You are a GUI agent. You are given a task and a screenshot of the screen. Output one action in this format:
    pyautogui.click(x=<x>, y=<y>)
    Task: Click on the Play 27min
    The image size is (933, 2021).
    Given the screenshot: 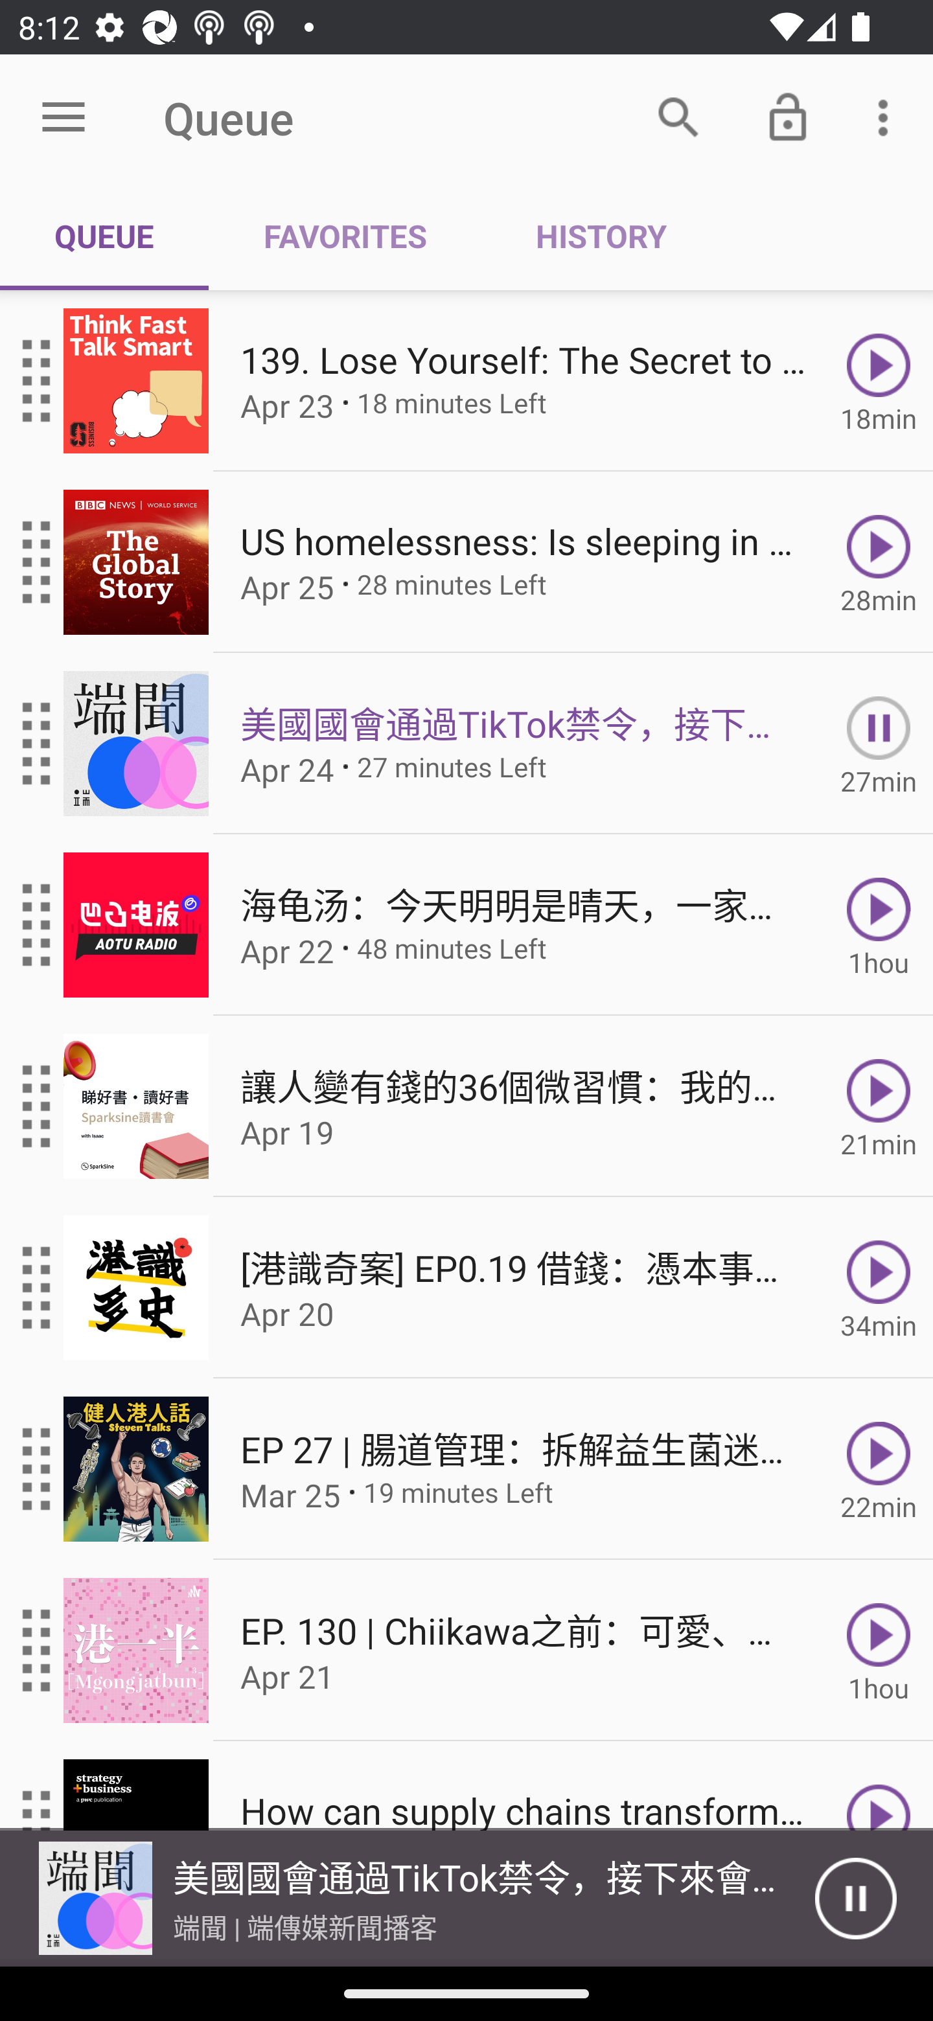 What is the action you would take?
    pyautogui.click(x=879, y=744)
    